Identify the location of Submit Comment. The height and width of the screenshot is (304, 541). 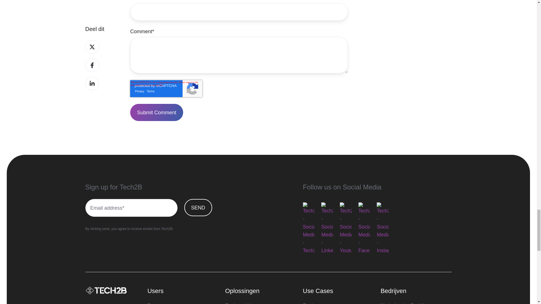
(157, 112).